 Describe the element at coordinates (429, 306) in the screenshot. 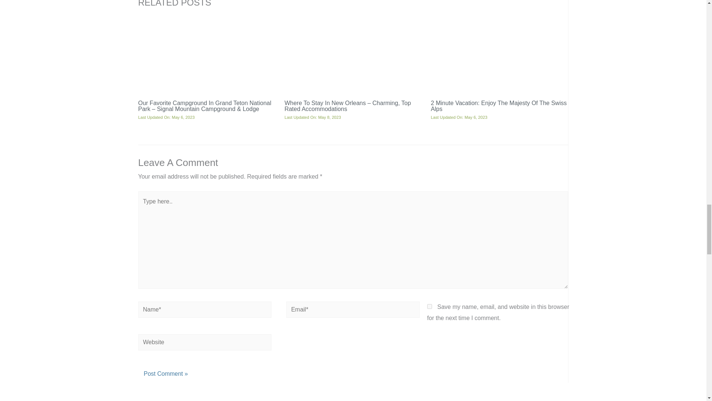

I see `yes` at that location.